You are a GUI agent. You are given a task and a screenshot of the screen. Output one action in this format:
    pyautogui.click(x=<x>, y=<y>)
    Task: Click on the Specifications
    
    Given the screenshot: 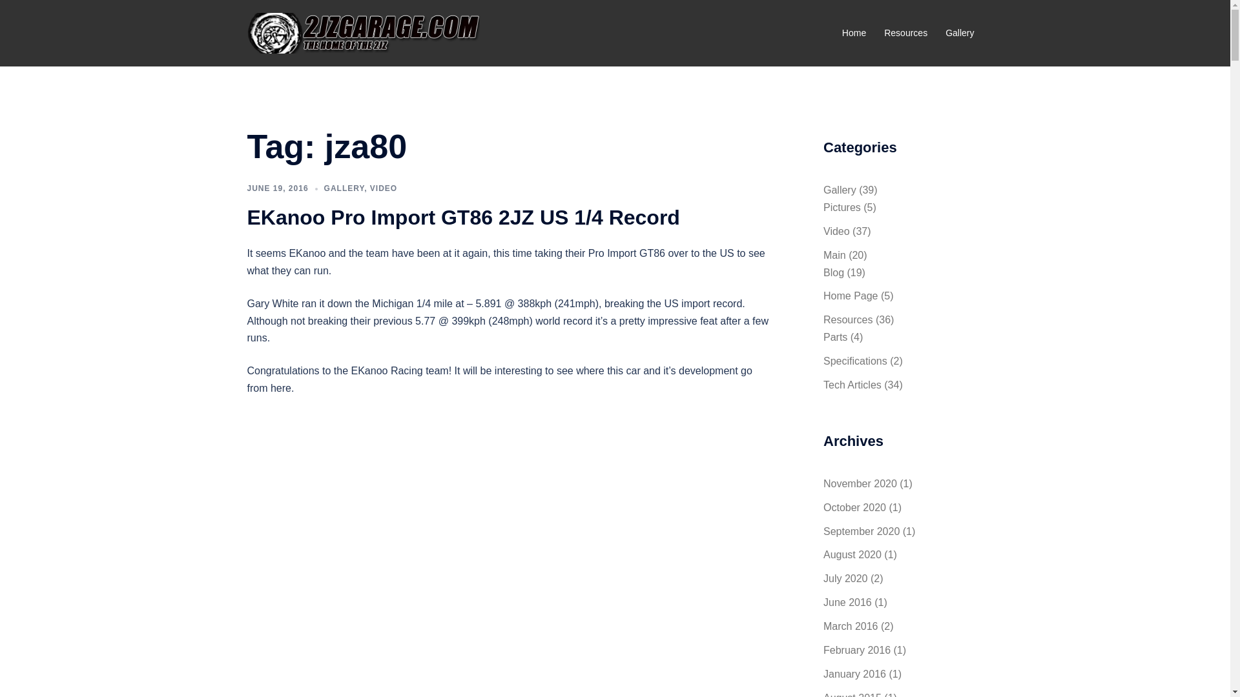 What is the action you would take?
    pyautogui.click(x=855, y=361)
    